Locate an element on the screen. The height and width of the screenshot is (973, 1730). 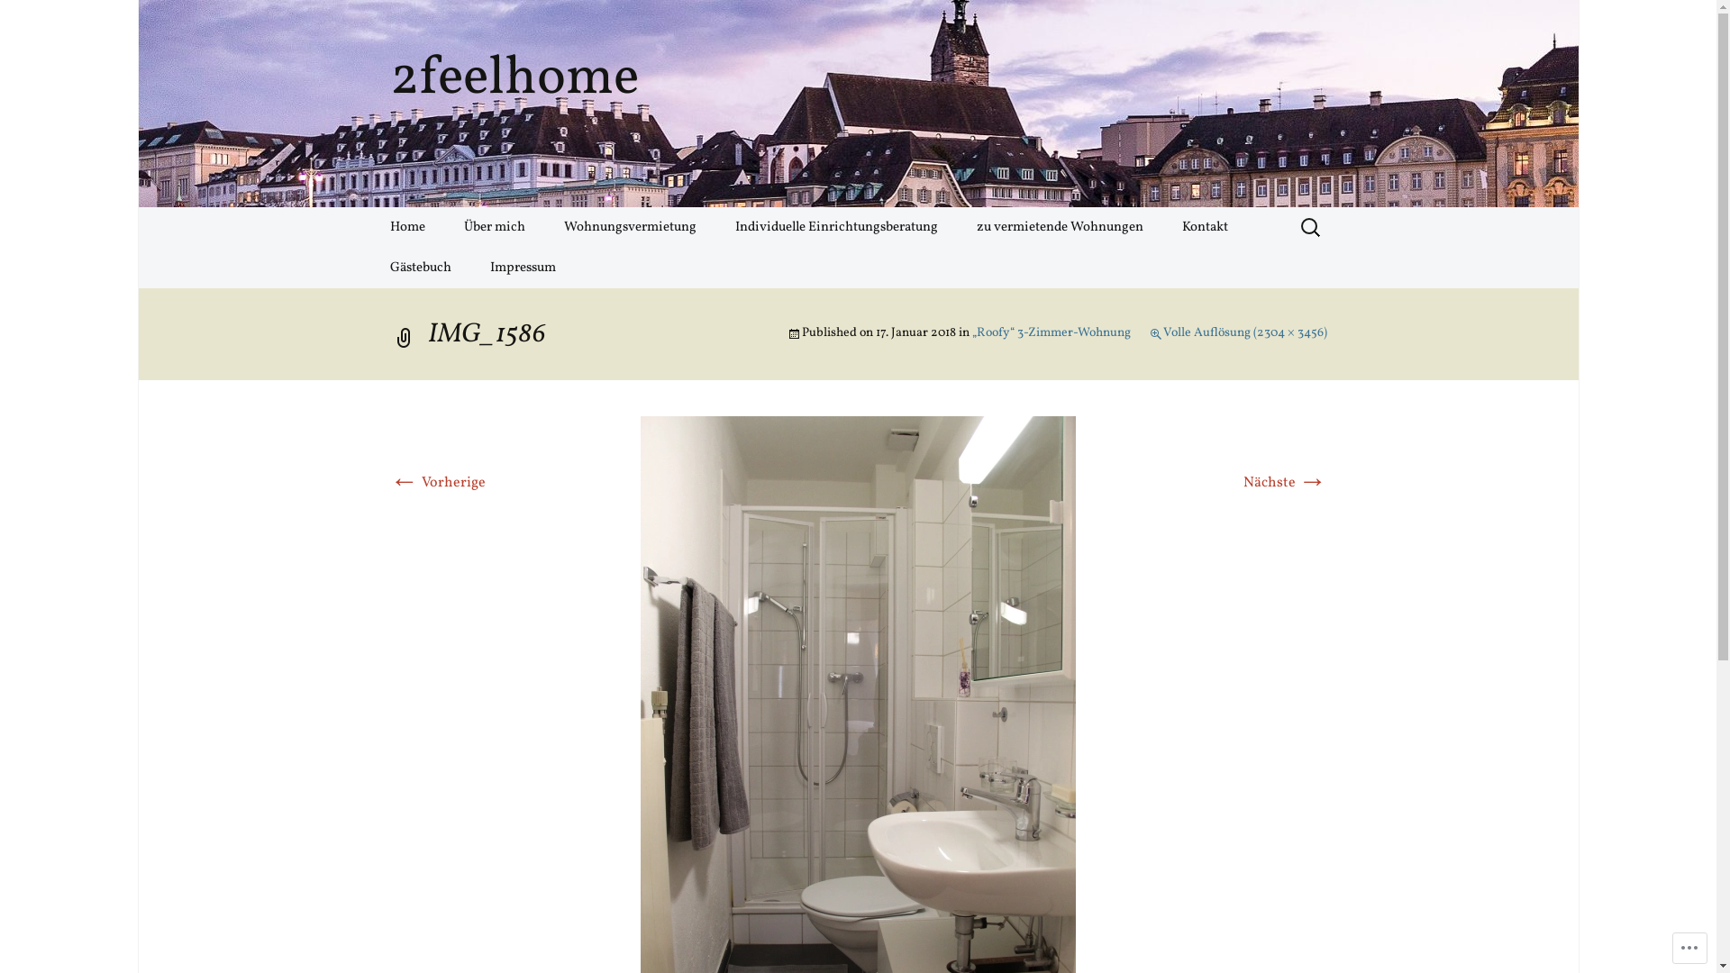
Suche is located at coordinates (22, 21).